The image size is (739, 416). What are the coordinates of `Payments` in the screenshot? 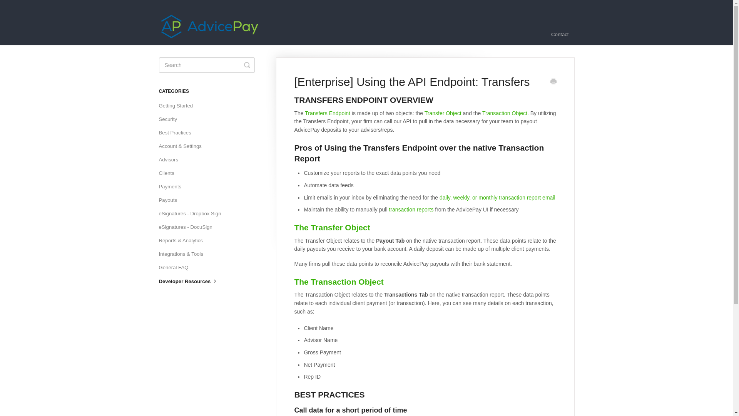 It's located at (172, 186).